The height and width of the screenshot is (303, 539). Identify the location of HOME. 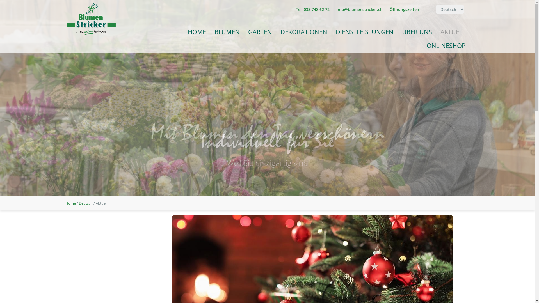
(197, 32).